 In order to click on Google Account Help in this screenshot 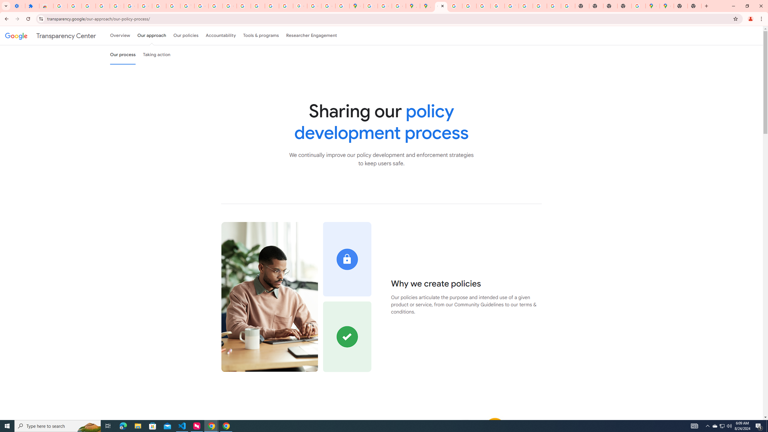, I will do `click(145, 6)`.